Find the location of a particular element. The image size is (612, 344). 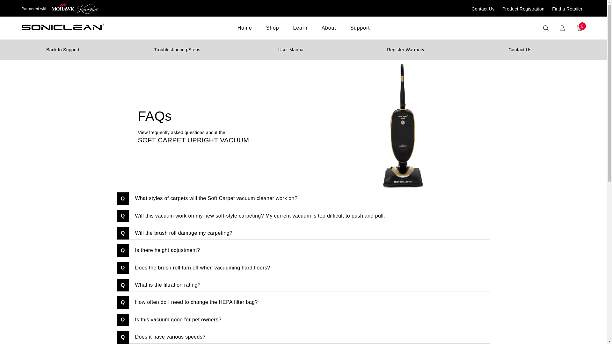

Find a Retailer is located at coordinates (567, 9).